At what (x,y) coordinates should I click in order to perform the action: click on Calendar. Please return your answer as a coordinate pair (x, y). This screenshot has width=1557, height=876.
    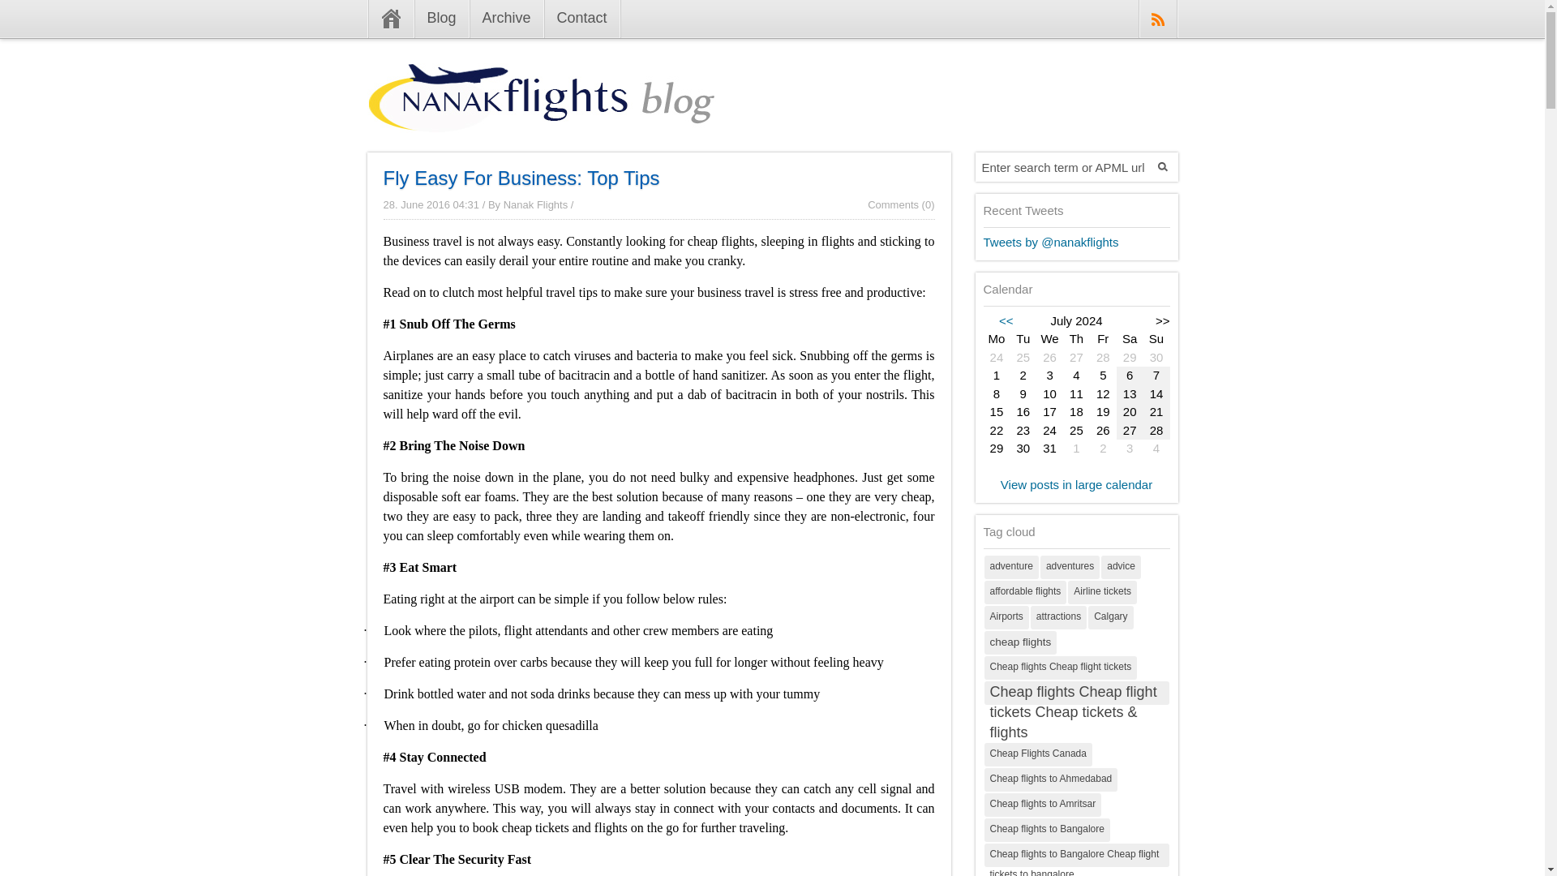
    Looking at the image, I should click on (1075, 394).